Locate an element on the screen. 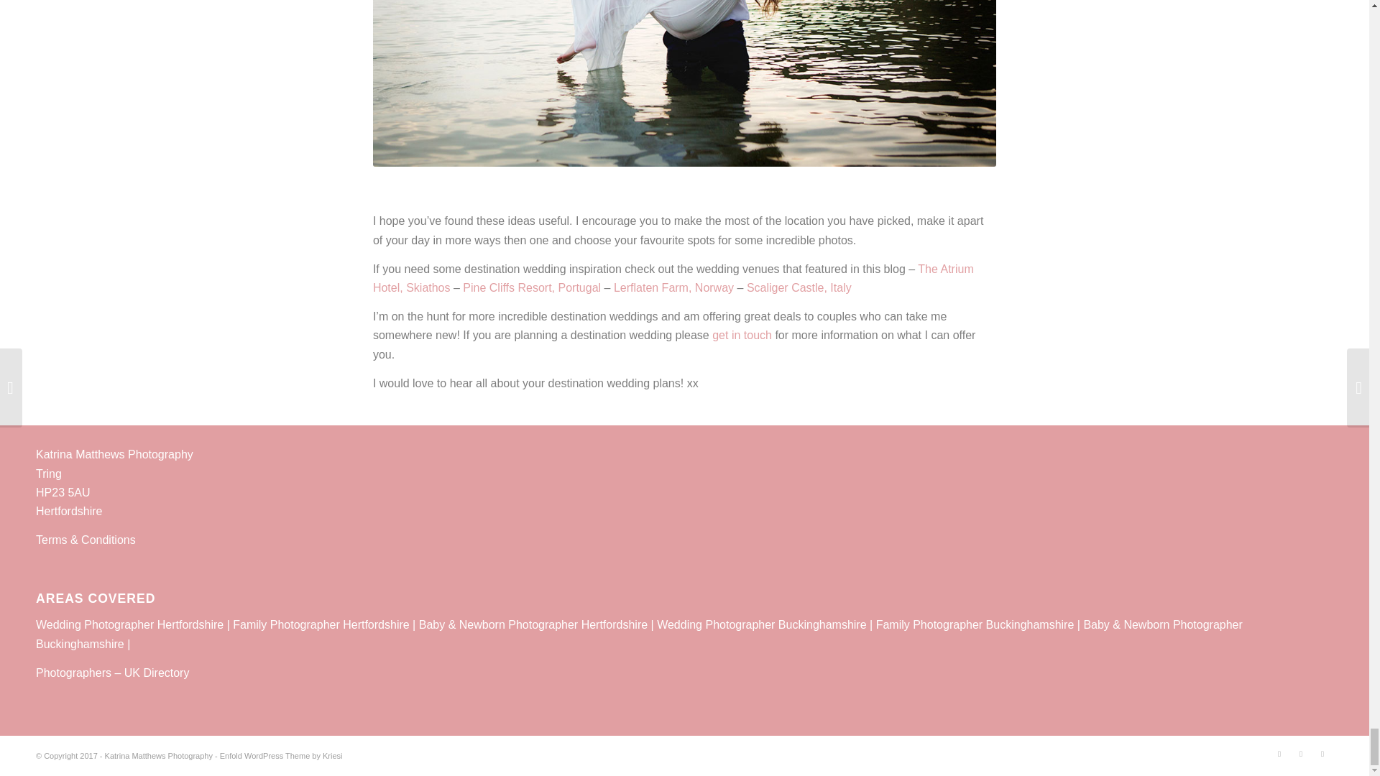 The image size is (1380, 776). UK Directory is located at coordinates (157, 673).